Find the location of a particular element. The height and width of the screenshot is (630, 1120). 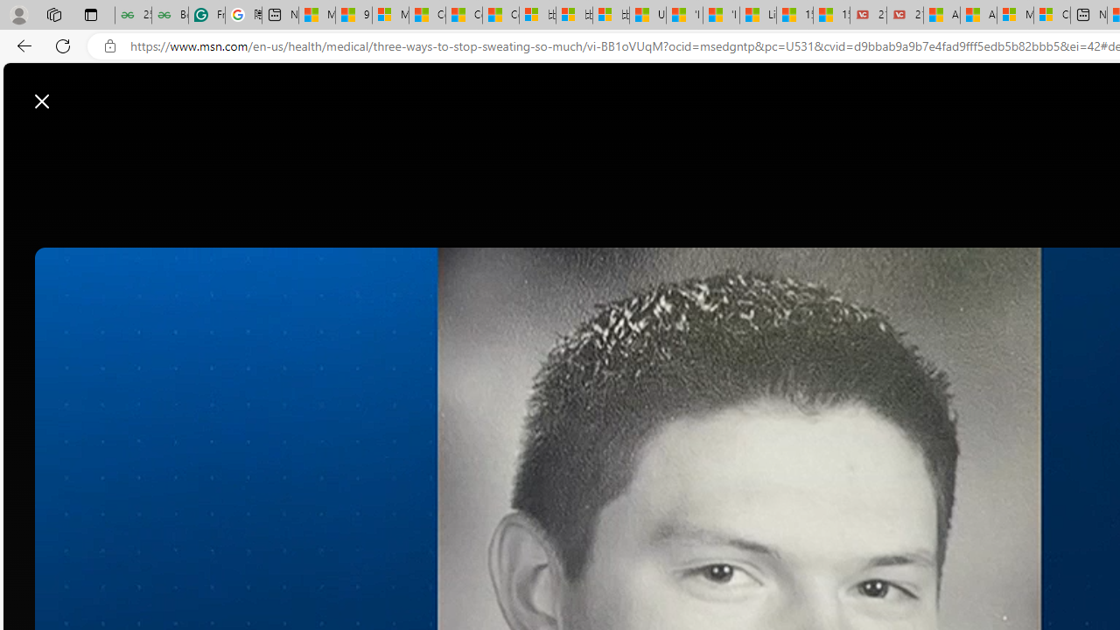

Back is located at coordinates (21, 45).